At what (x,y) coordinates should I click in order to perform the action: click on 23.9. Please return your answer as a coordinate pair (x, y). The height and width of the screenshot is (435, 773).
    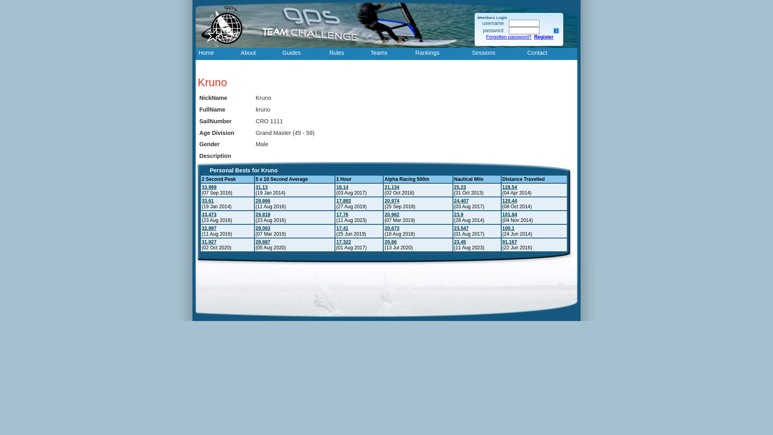
    Looking at the image, I should click on (459, 215).